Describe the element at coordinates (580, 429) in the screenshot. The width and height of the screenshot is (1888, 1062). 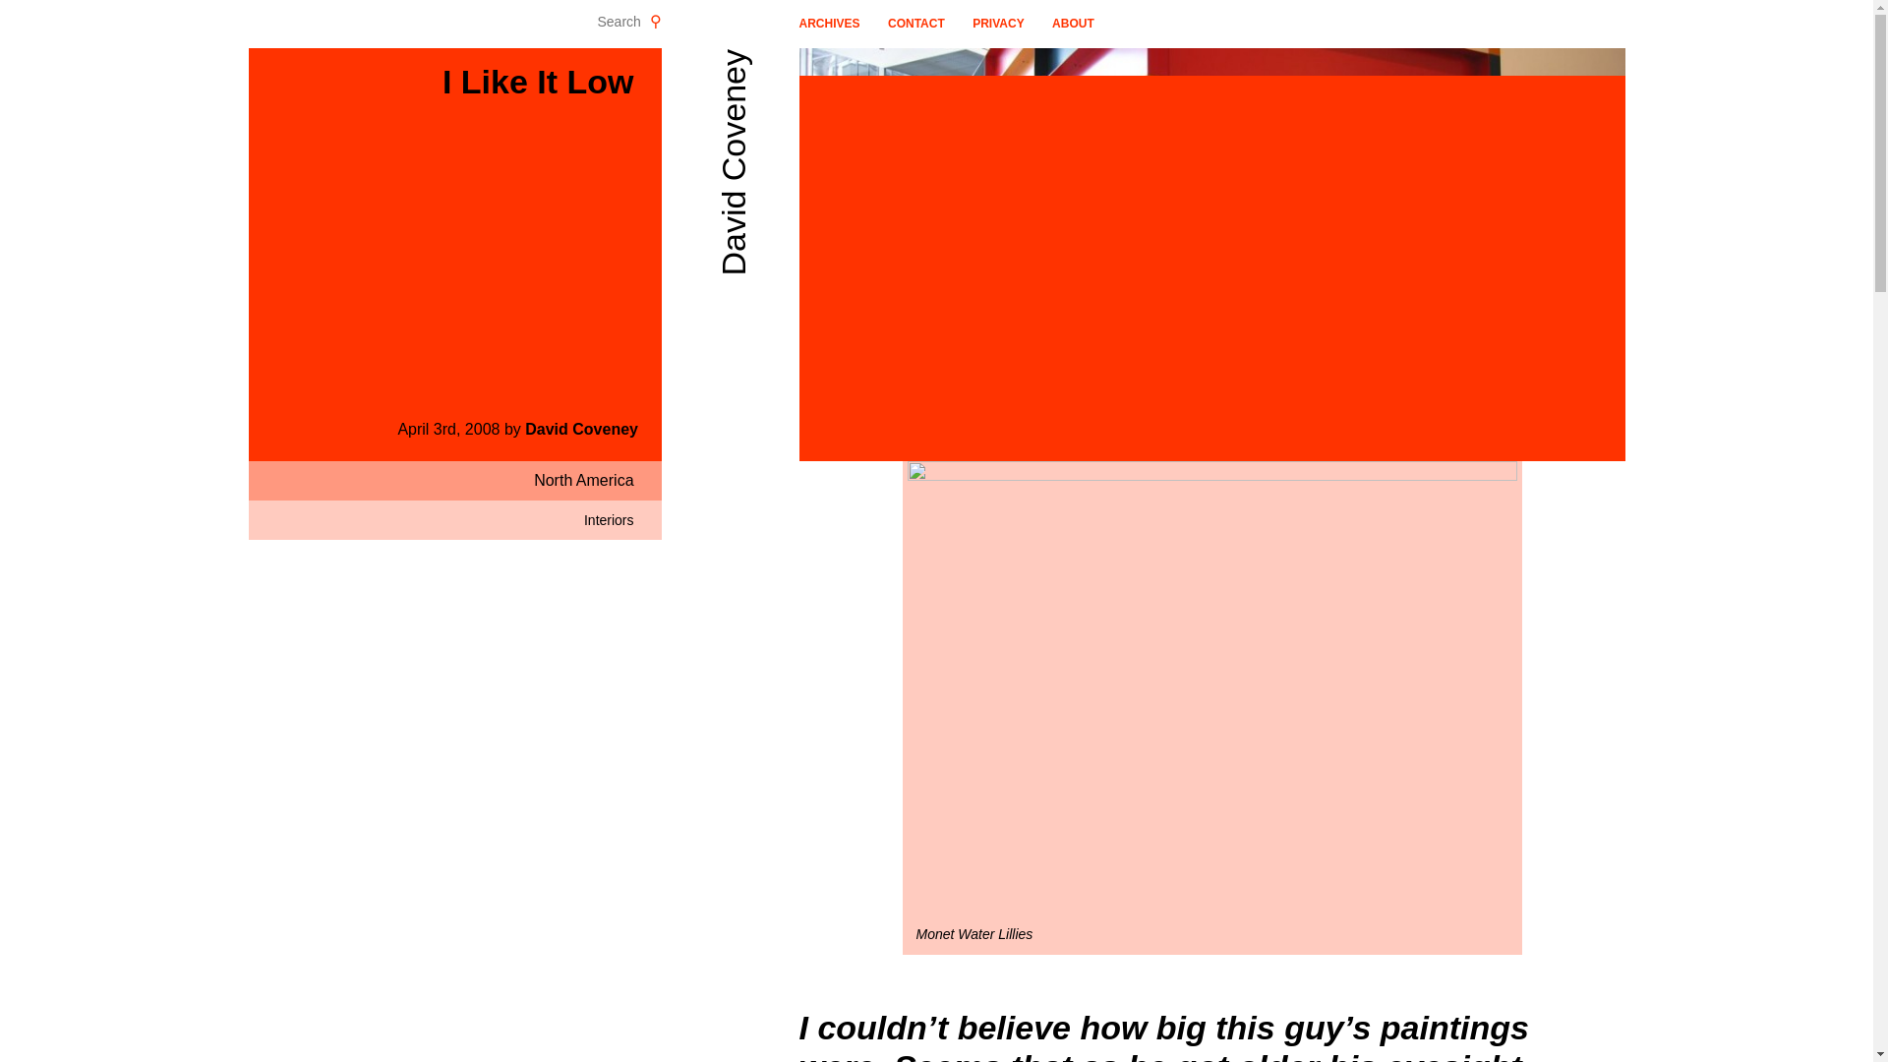
I see `Posts written by David Coveney` at that location.